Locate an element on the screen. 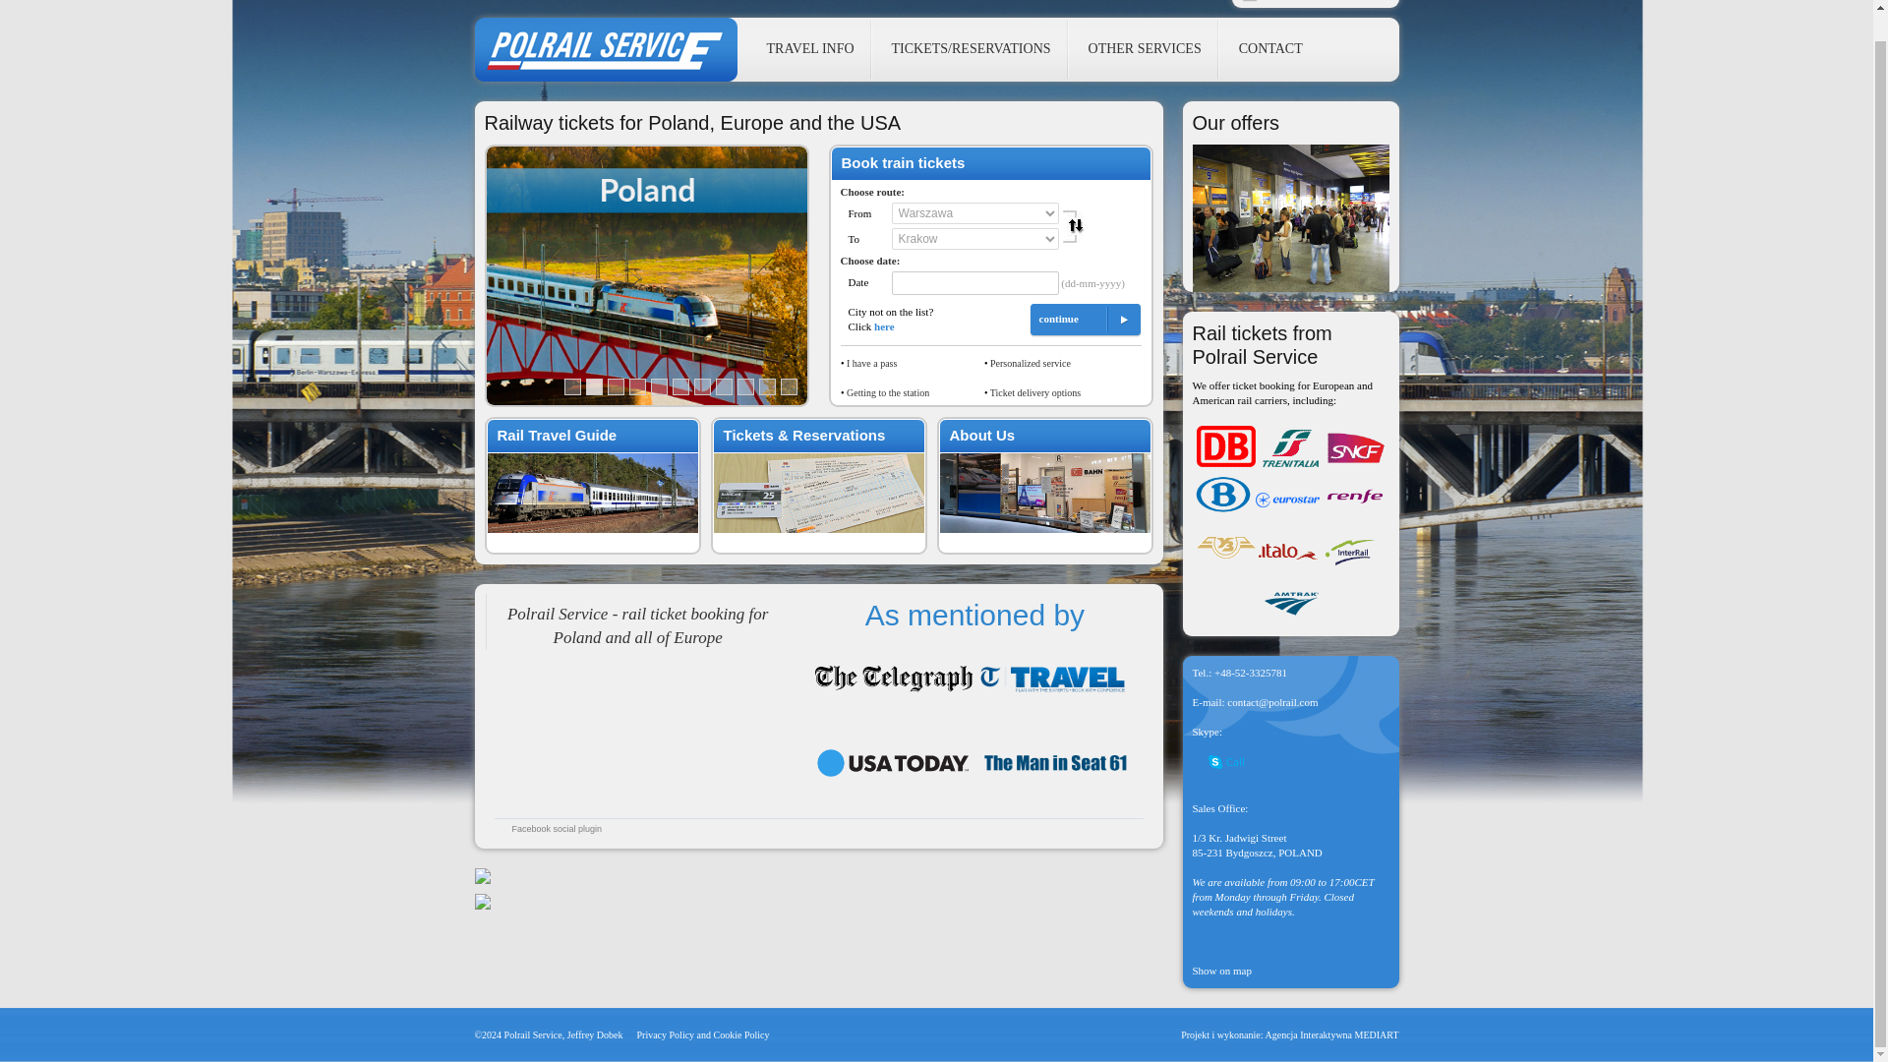  SNCF is located at coordinates (1354, 448).